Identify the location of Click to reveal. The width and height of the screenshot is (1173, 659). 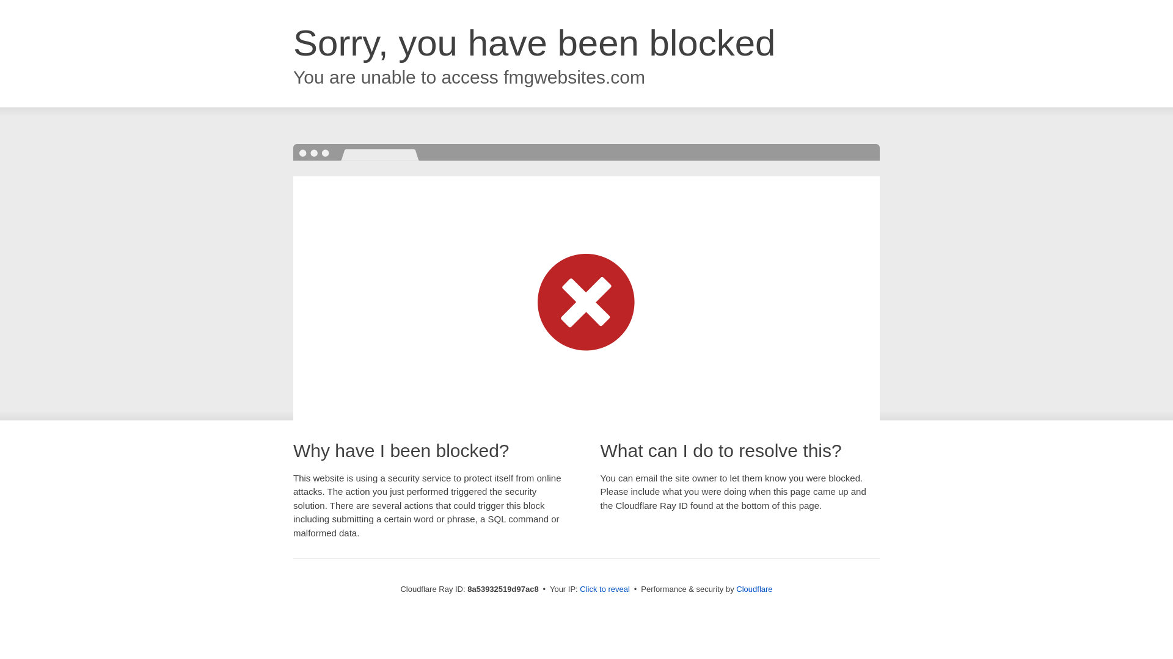
(605, 589).